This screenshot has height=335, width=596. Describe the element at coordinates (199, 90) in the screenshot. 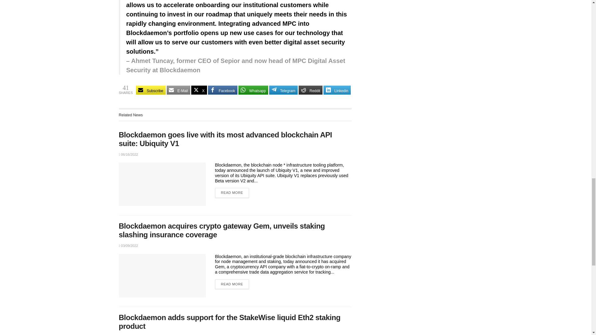

I see `X` at that location.